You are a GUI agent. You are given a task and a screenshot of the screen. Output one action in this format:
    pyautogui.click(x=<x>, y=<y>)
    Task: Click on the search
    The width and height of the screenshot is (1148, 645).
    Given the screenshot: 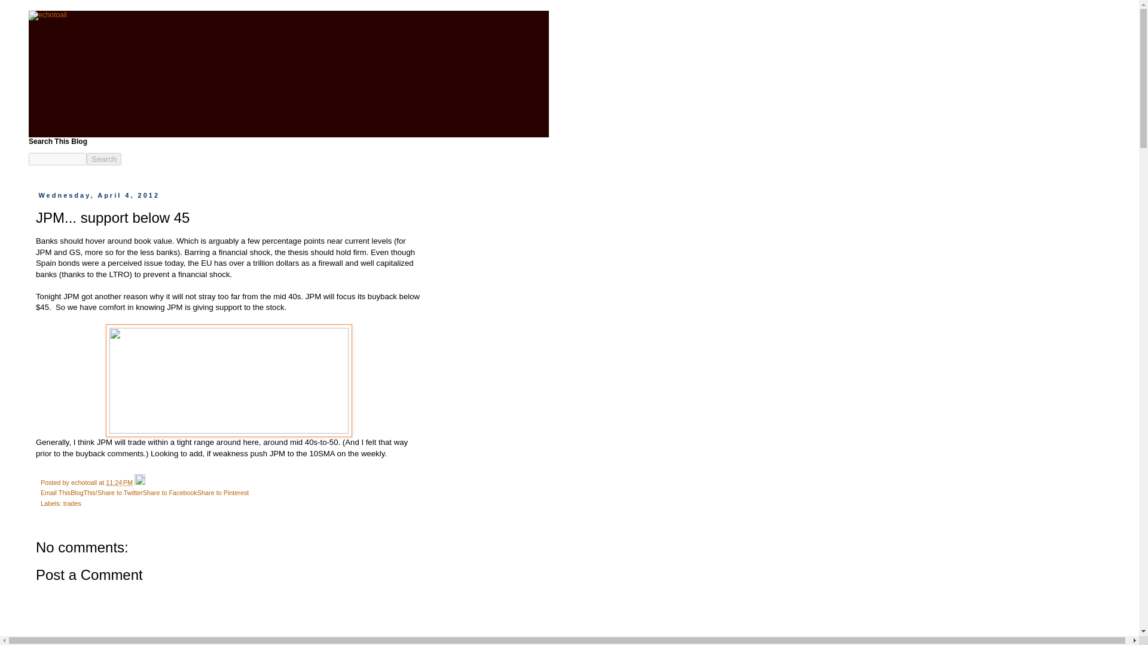 What is the action you would take?
    pyautogui.click(x=104, y=159)
    